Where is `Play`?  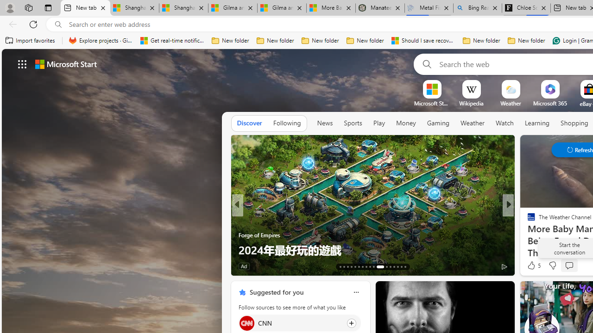
Play is located at coordinates (379, 123).